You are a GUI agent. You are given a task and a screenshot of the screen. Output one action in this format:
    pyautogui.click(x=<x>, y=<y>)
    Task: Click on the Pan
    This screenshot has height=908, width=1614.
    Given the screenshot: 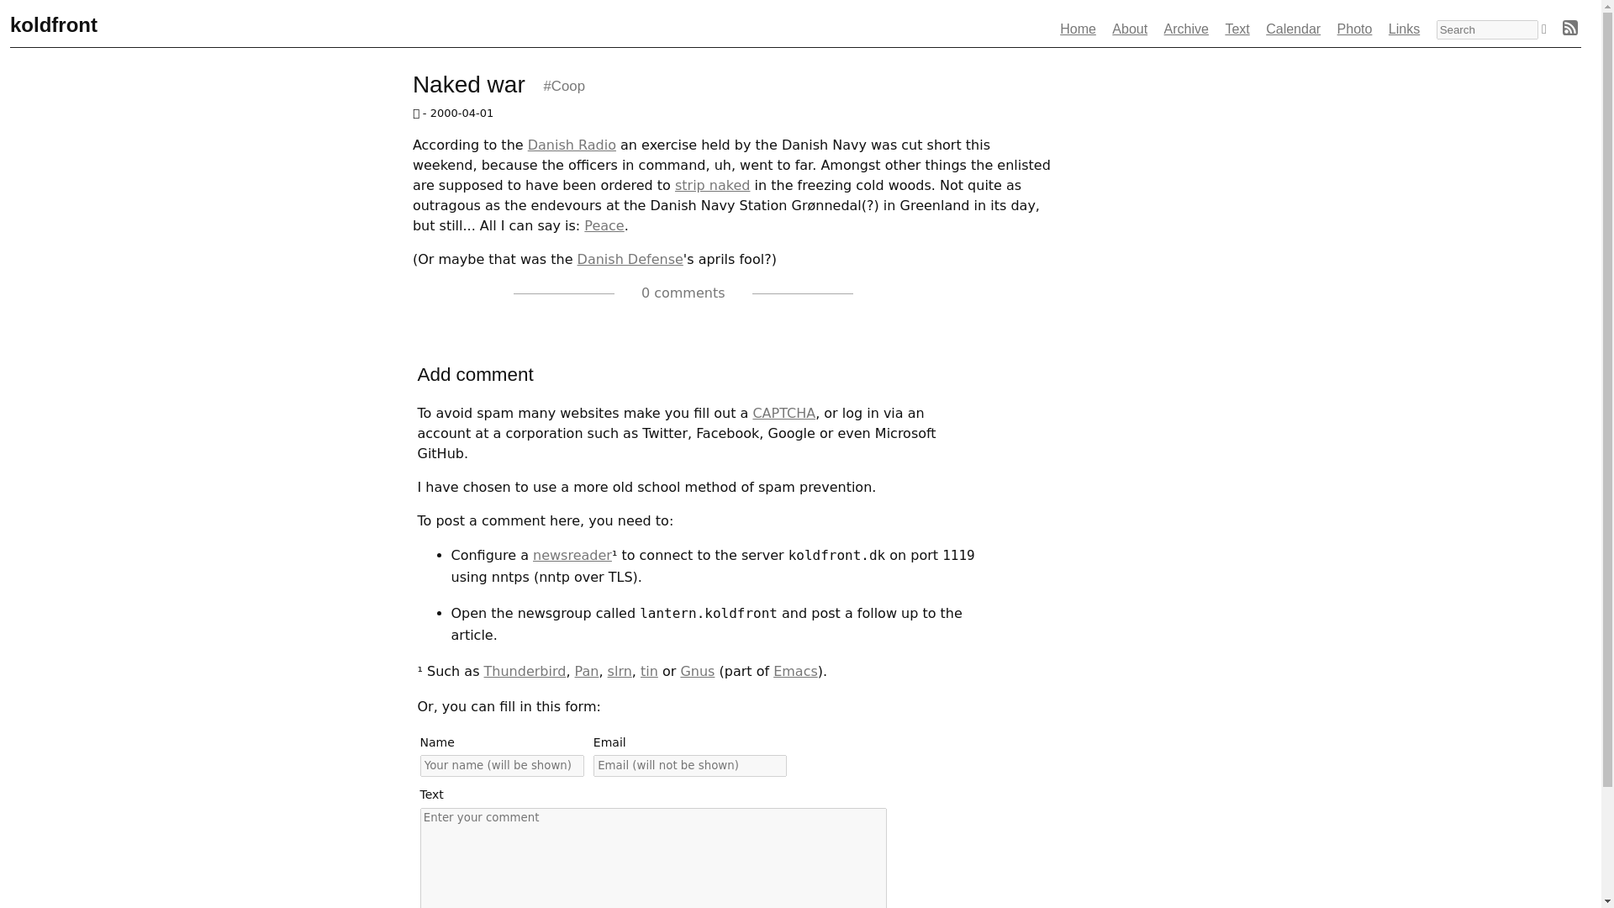 What is the action you would take?
    pyautogui.click(x=587, y=671)
    